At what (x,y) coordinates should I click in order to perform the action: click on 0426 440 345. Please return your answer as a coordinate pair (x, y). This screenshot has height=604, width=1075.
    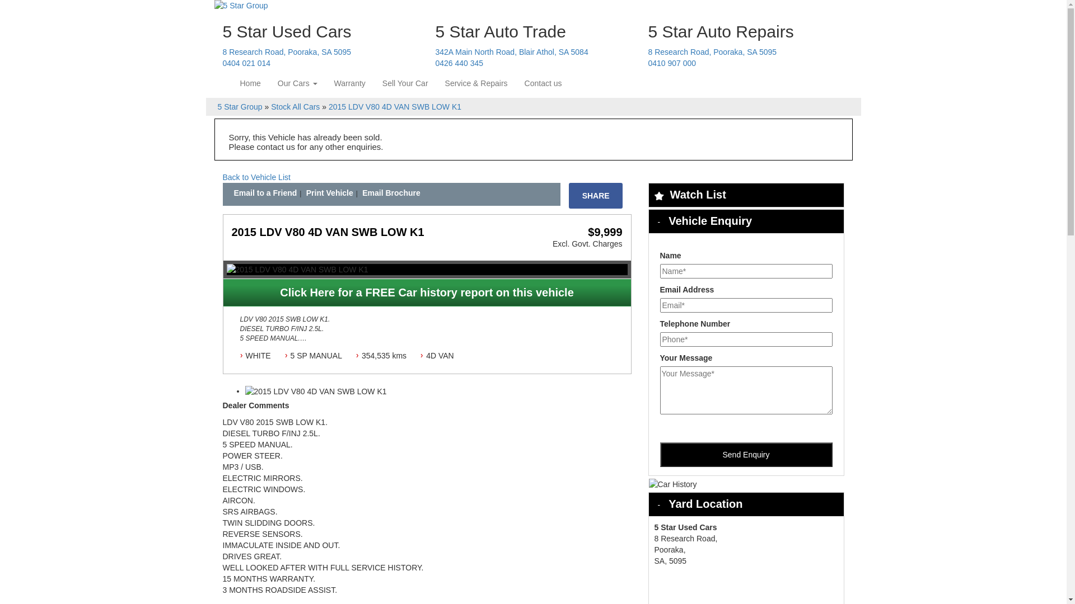
    Looking at the image, I should click on (460, 63).